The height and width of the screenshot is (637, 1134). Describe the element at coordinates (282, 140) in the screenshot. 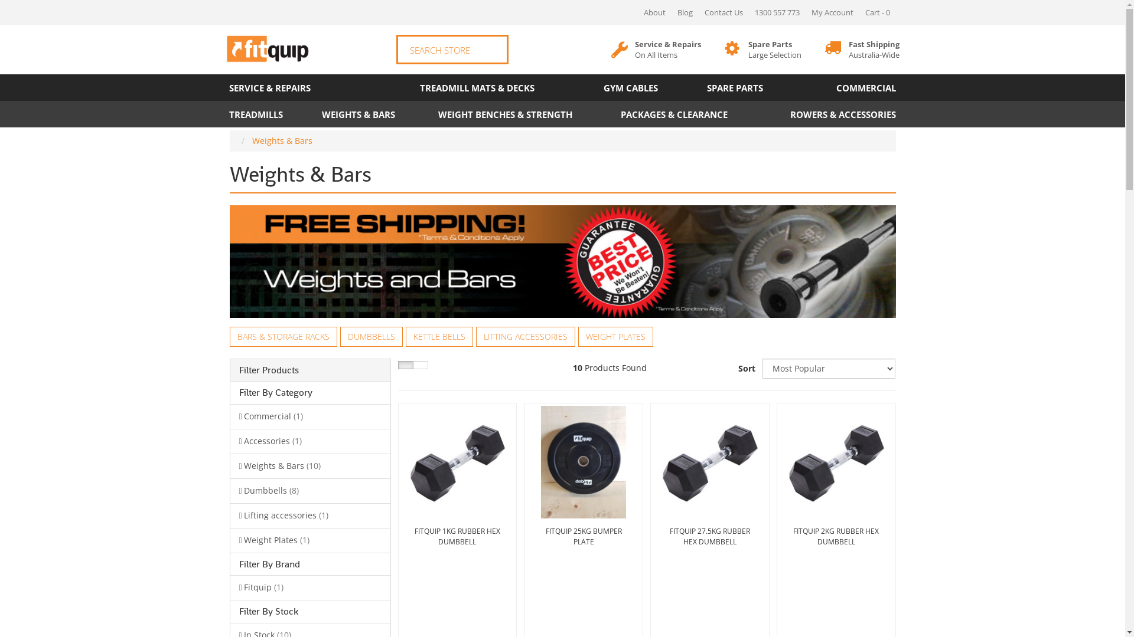

I see `Weights & Bars` at that location.